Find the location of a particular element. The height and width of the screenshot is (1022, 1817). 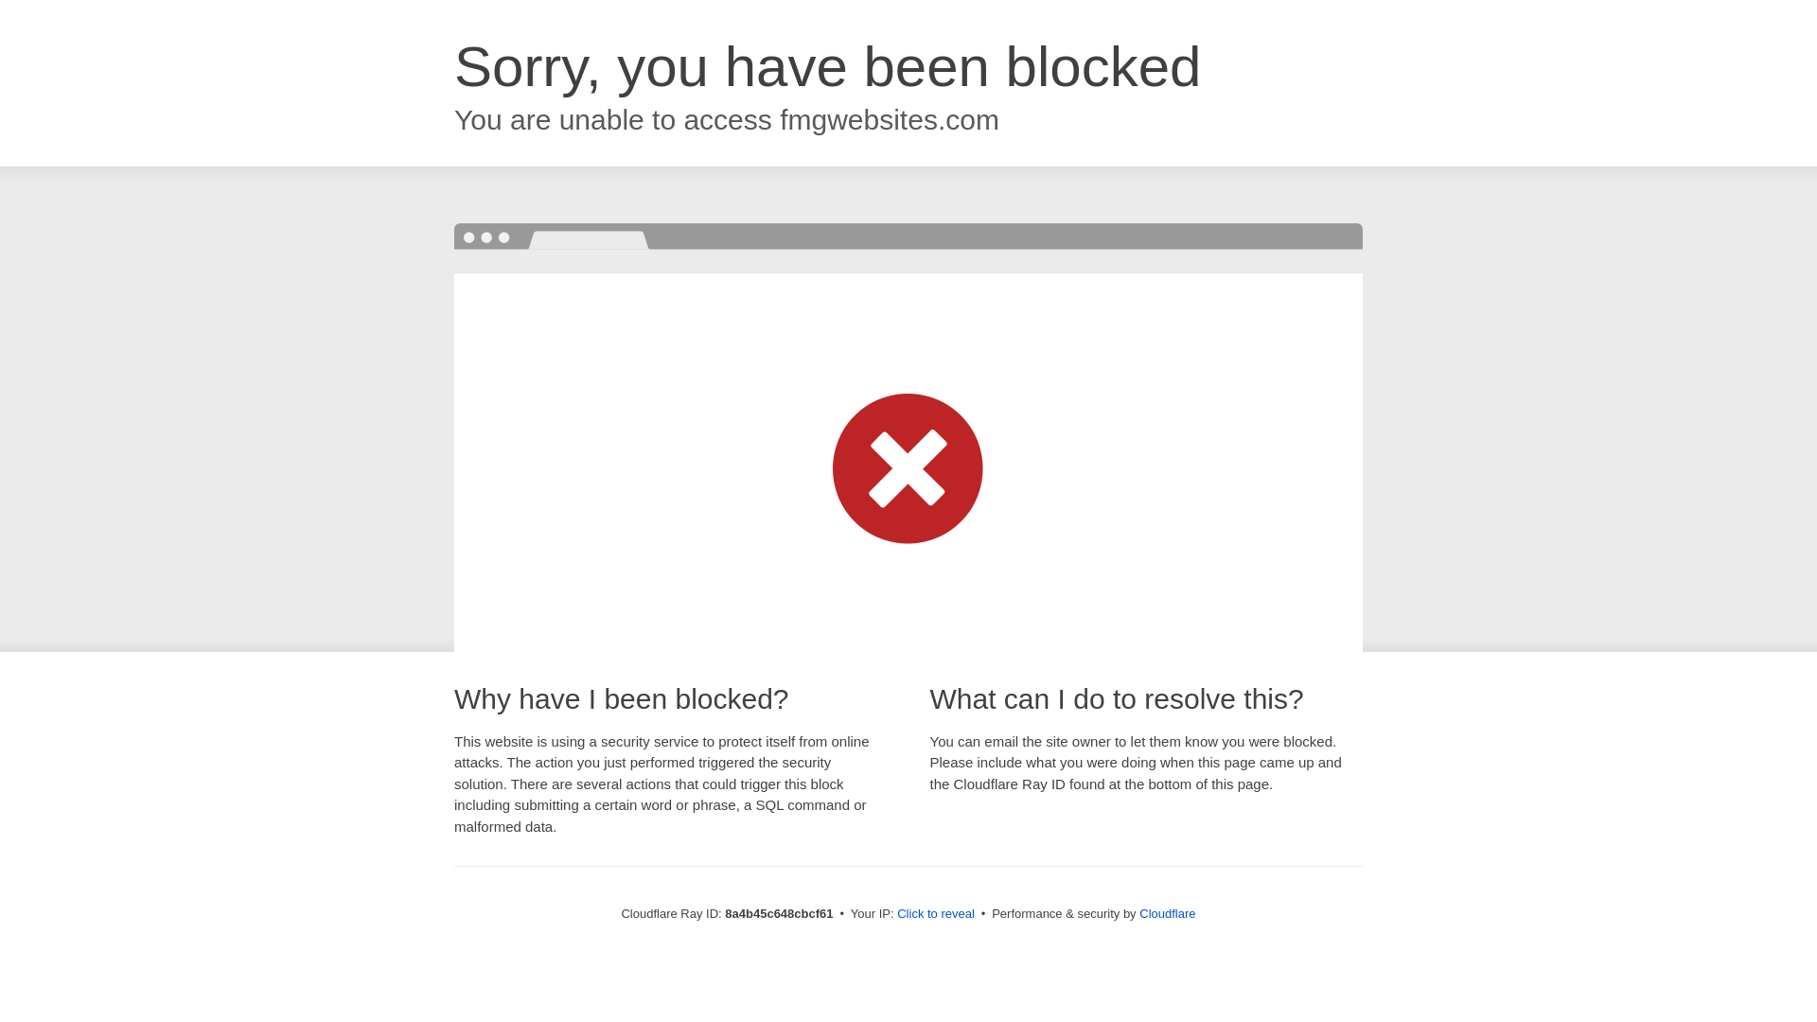

Click to reveal is located at coordinates (935, 914).